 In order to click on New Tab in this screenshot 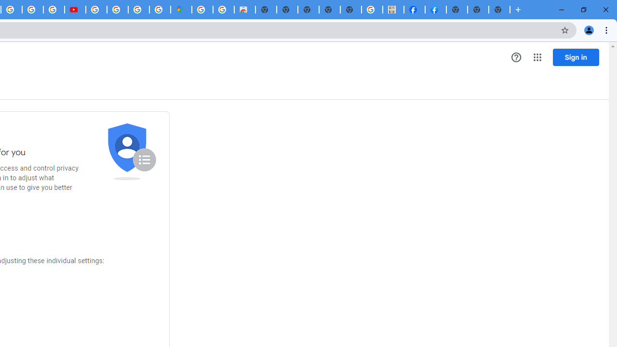, I will do `click(457, 10)`.